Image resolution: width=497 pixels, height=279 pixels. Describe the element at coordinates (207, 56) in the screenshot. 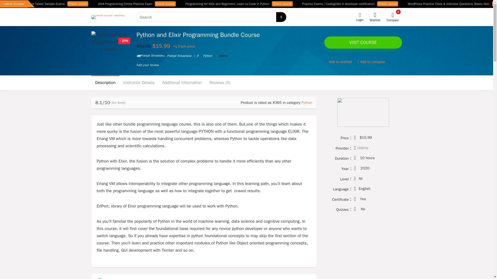

I see `Python` at that location.